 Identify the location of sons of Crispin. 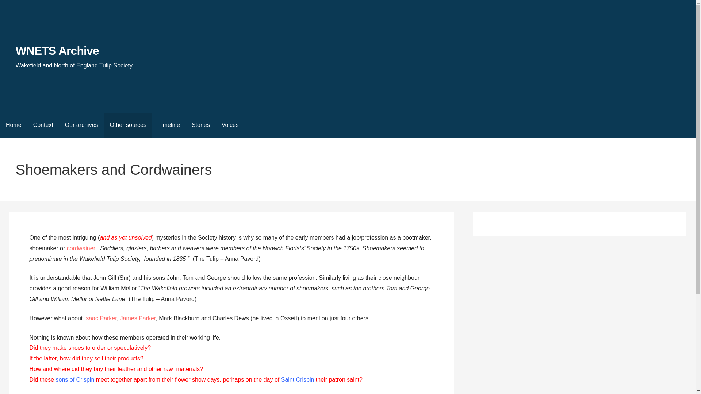
(74, 379).